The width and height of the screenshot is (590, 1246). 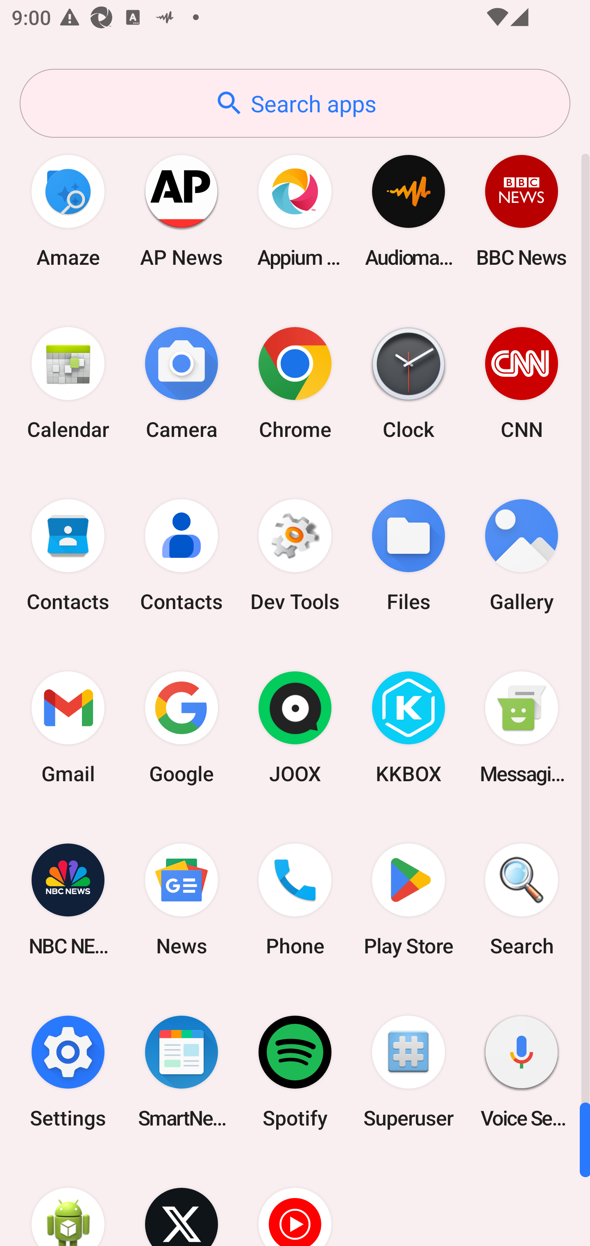 What do you see at coordinates (68, 211) in the screenshot?
I see `Amaze` at bounding box center [68, 211].